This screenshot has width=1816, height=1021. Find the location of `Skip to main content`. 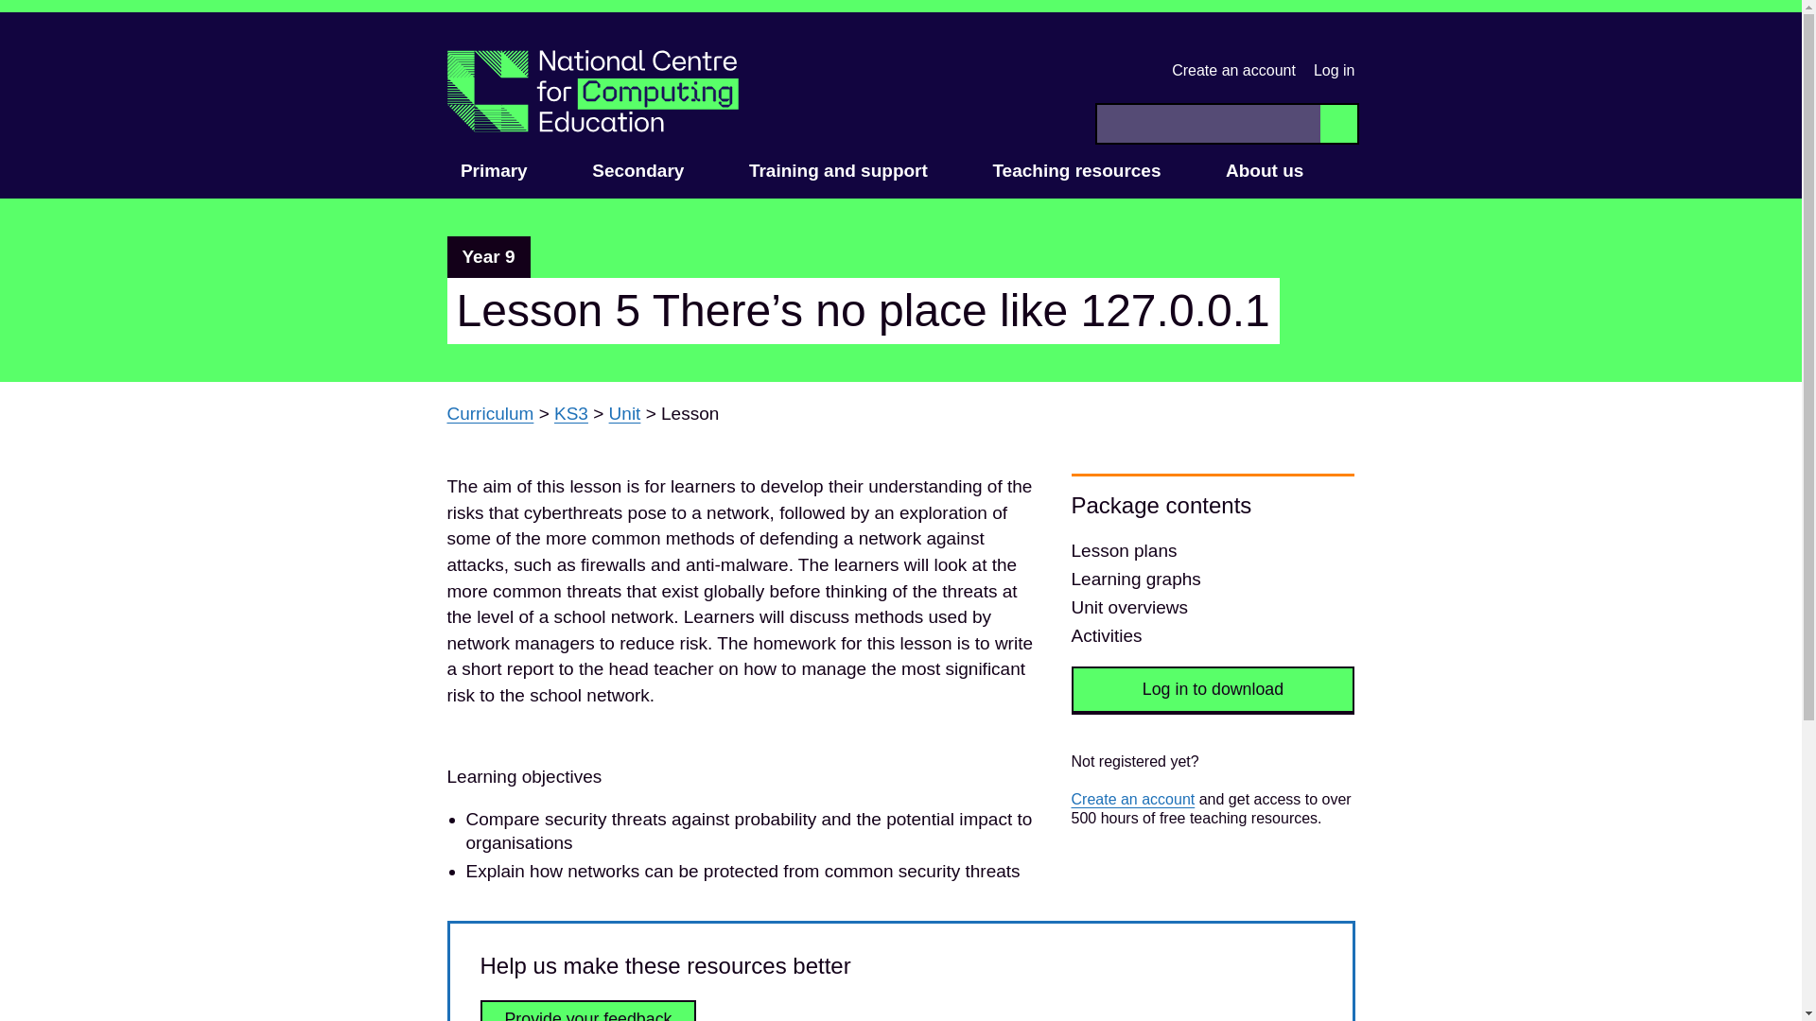

Skip to main content is located at coordinates (14, 21).